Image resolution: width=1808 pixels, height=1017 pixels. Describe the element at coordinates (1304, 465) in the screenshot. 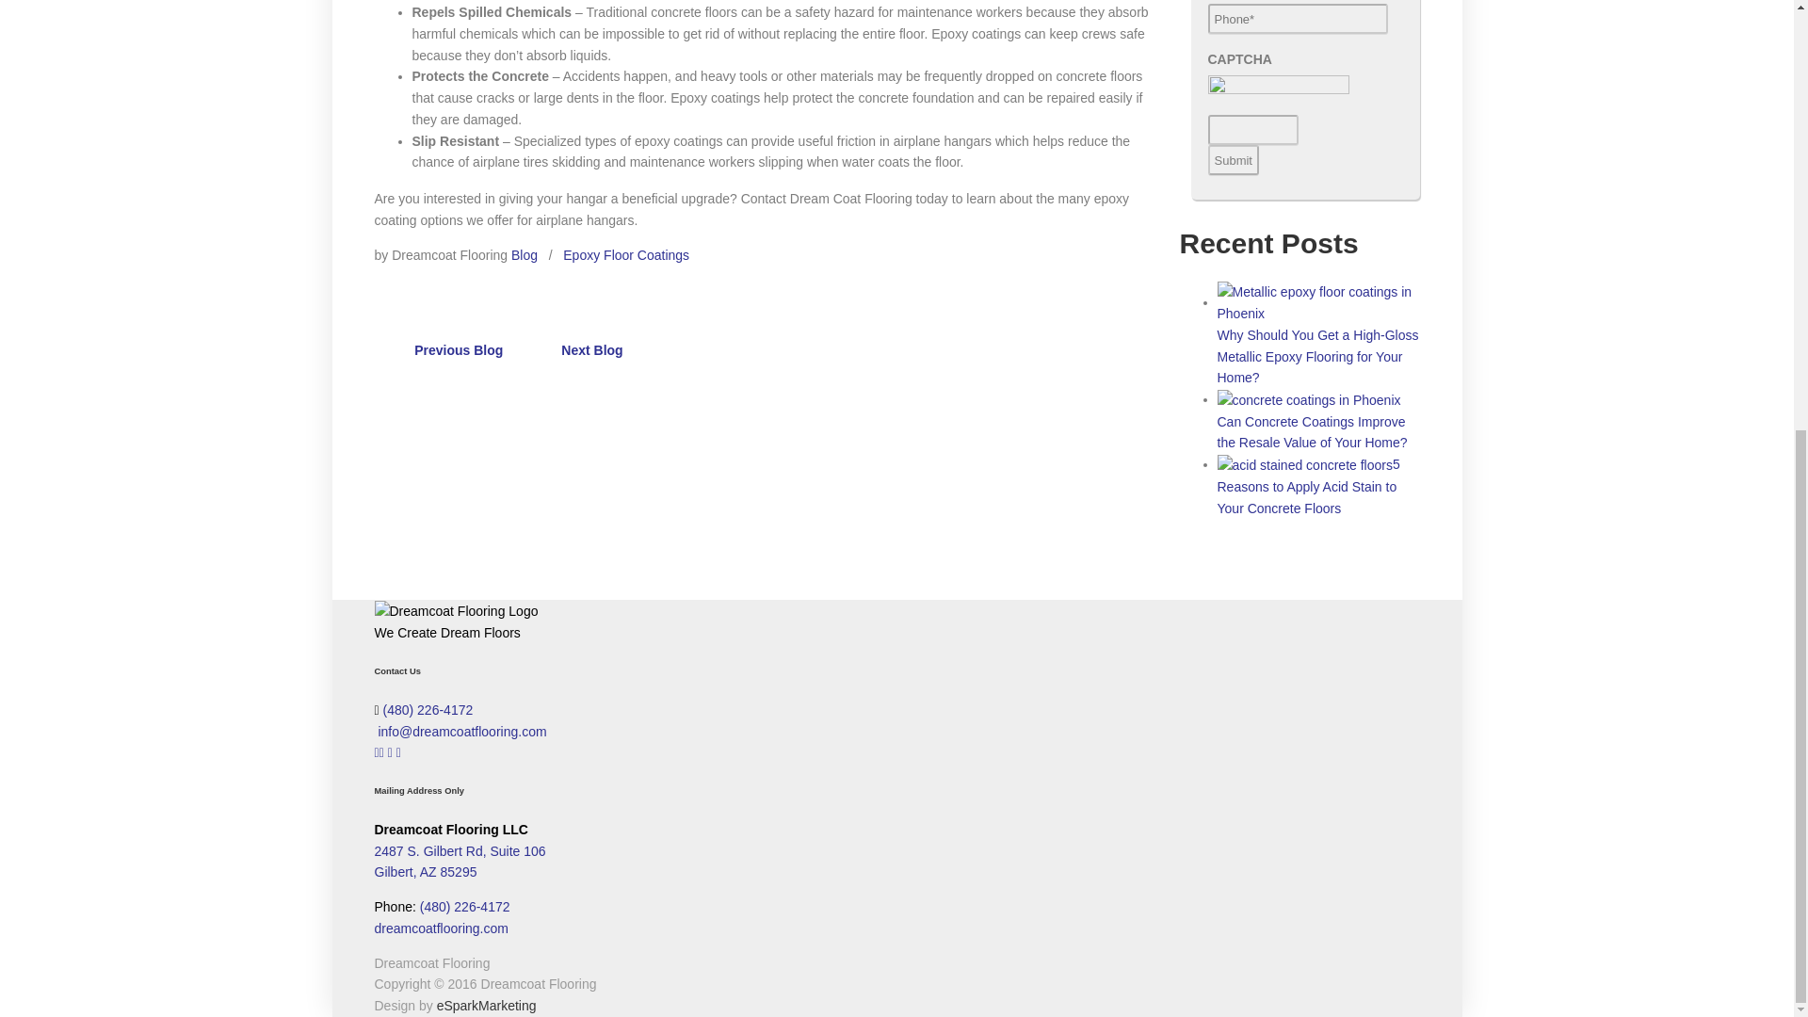

I see `acid stained concrete floors` at that location.